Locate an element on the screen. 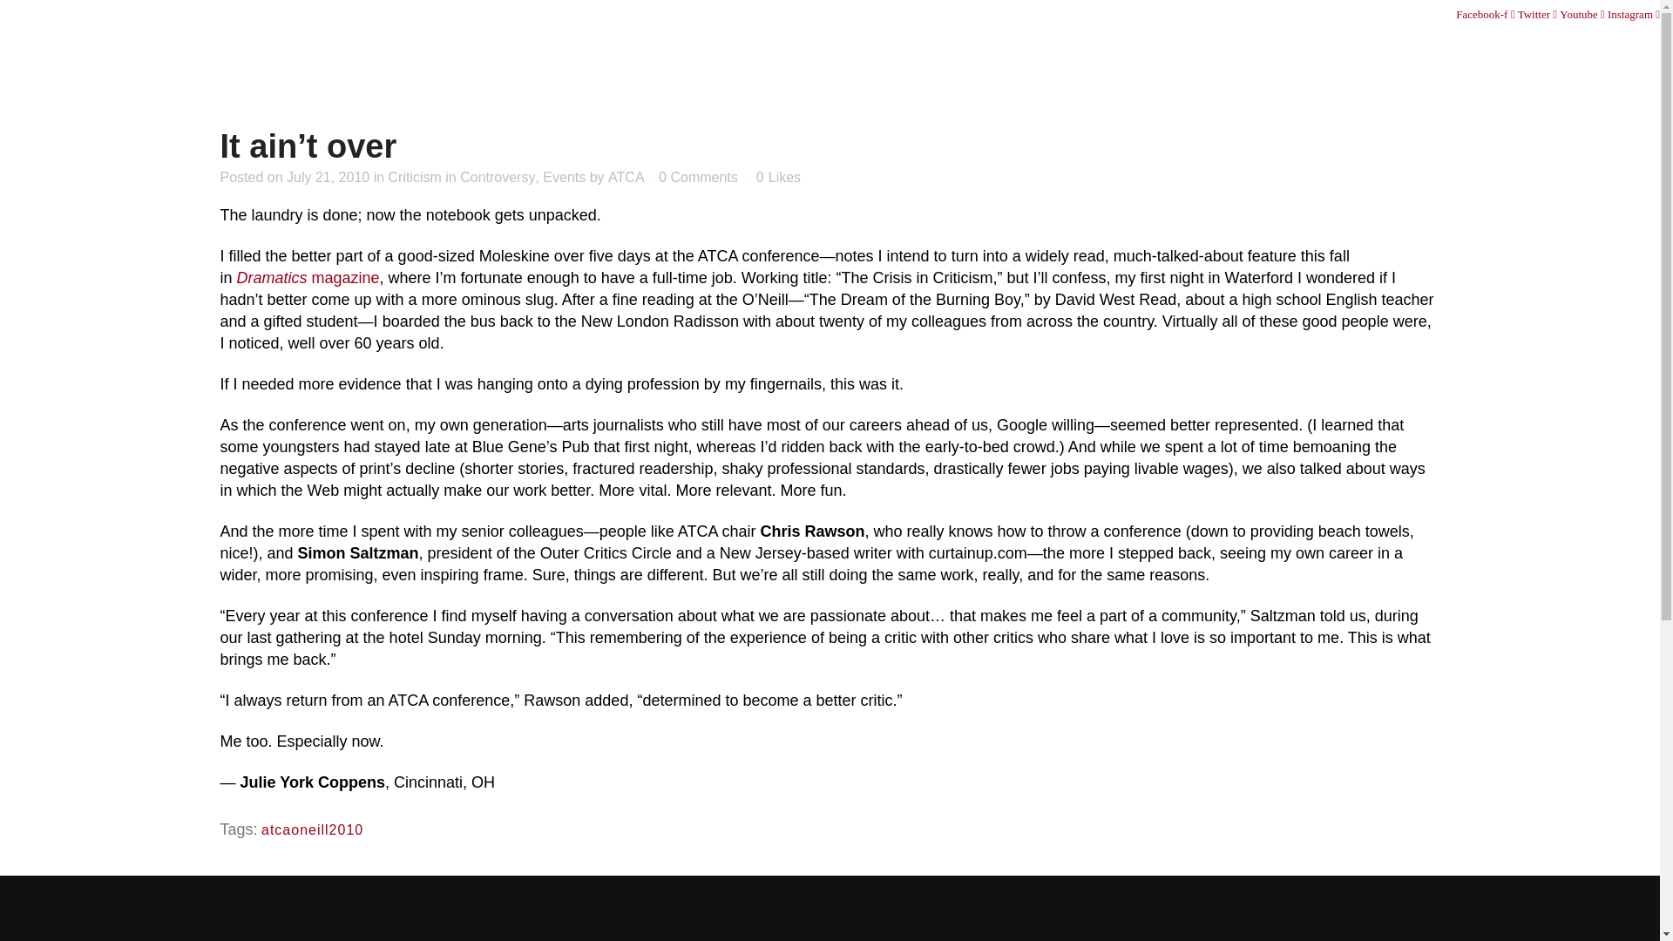 This screenshot has width=1673, height=941. Facebook-f is located at coordinates (1487, 14).